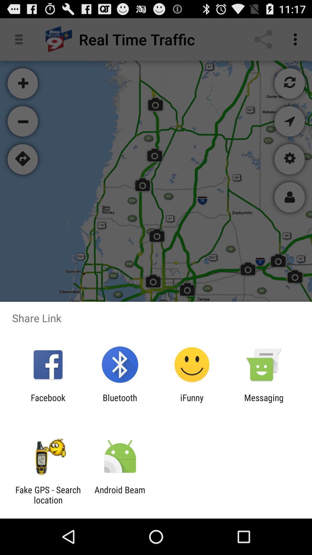  Describe the element at coordinates (264, 403) in the screenshot. I see `turn on the icon to the right of the ifunny` at that location.